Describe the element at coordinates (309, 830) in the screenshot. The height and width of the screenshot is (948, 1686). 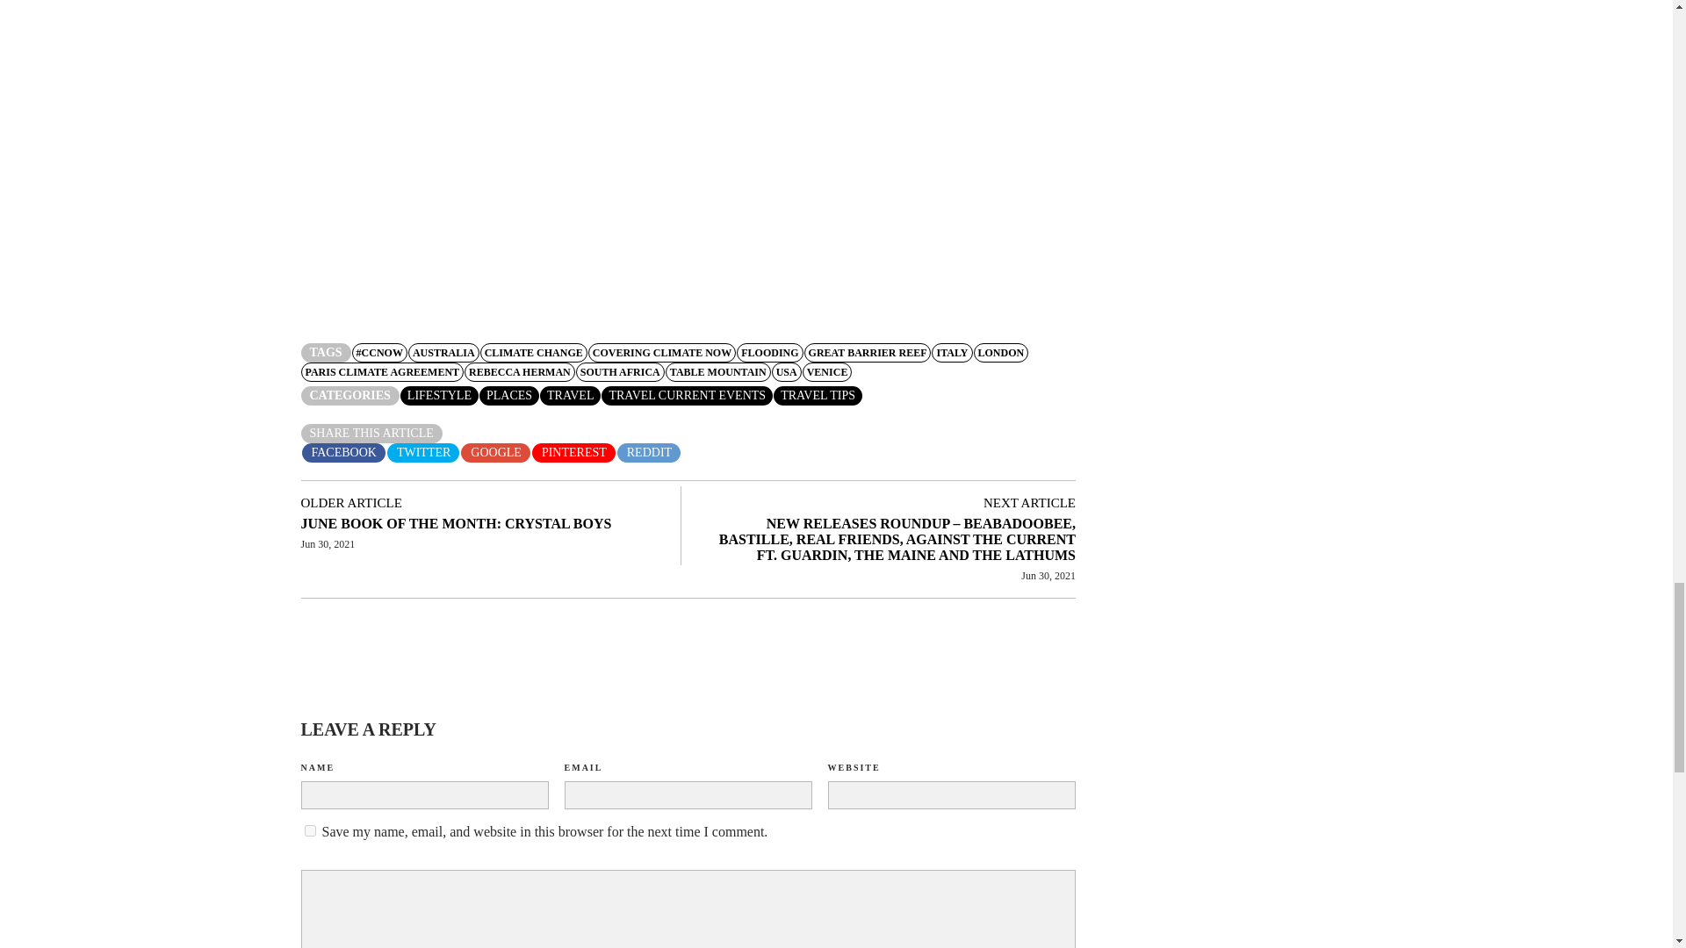
I see `yes` at that location.